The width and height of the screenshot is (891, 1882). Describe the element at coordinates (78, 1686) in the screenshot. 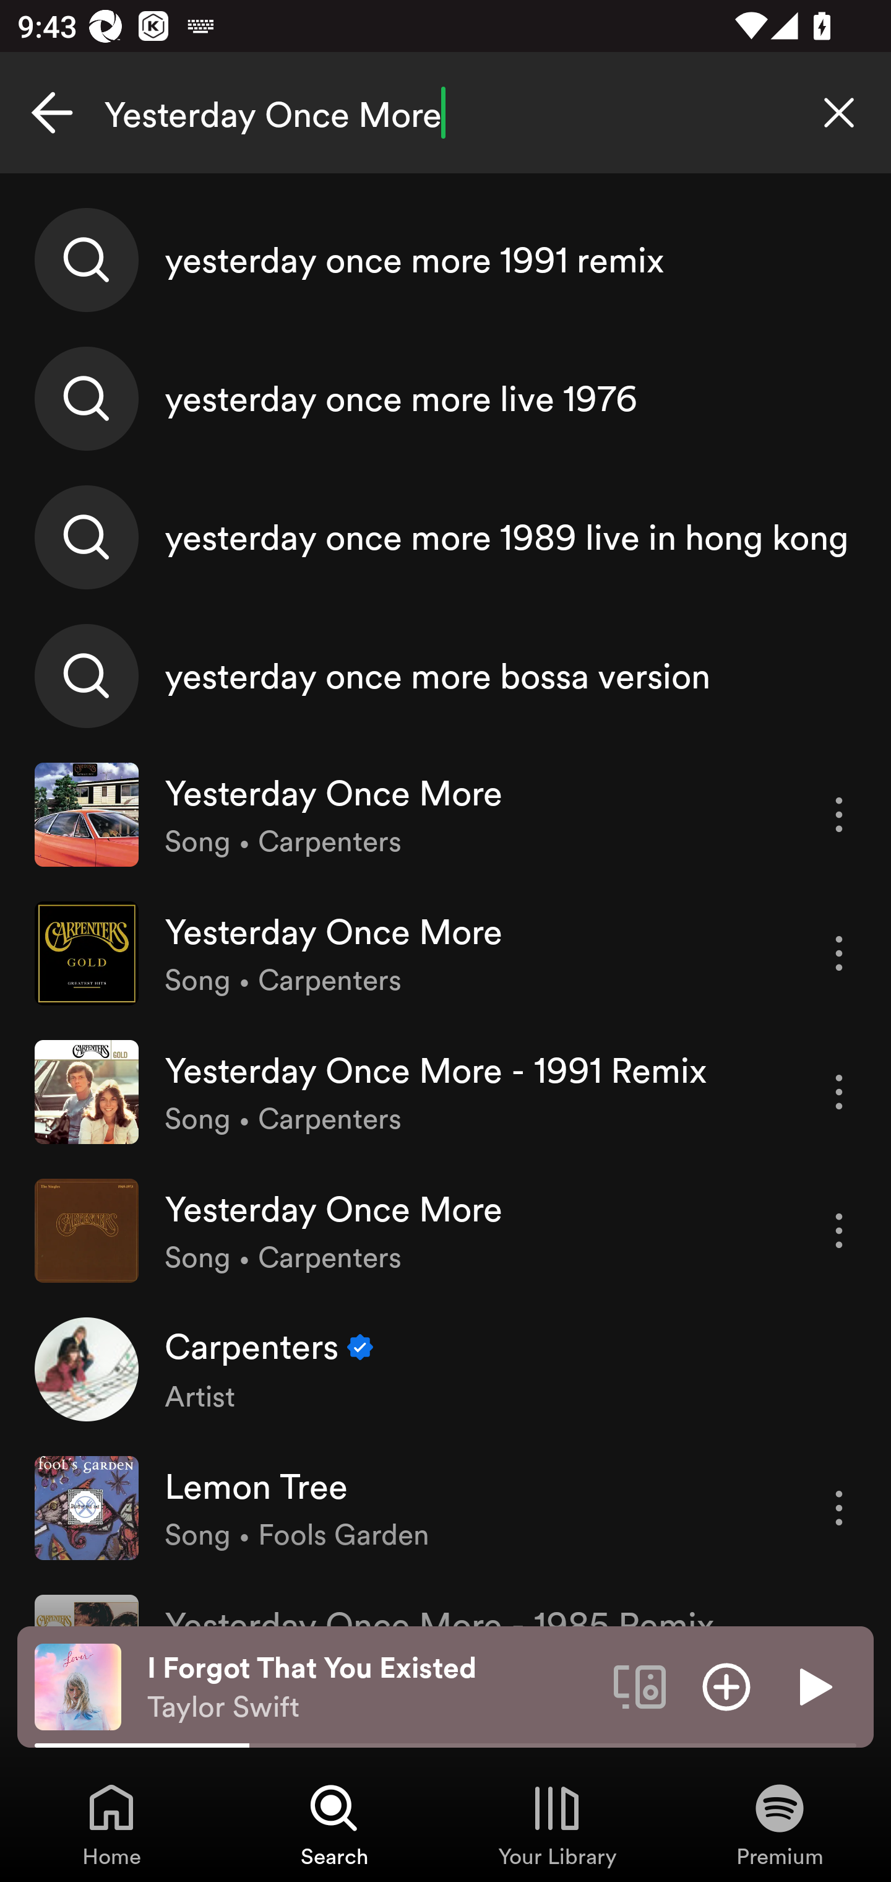

I see `The cover art of the currently playing track` at that location.